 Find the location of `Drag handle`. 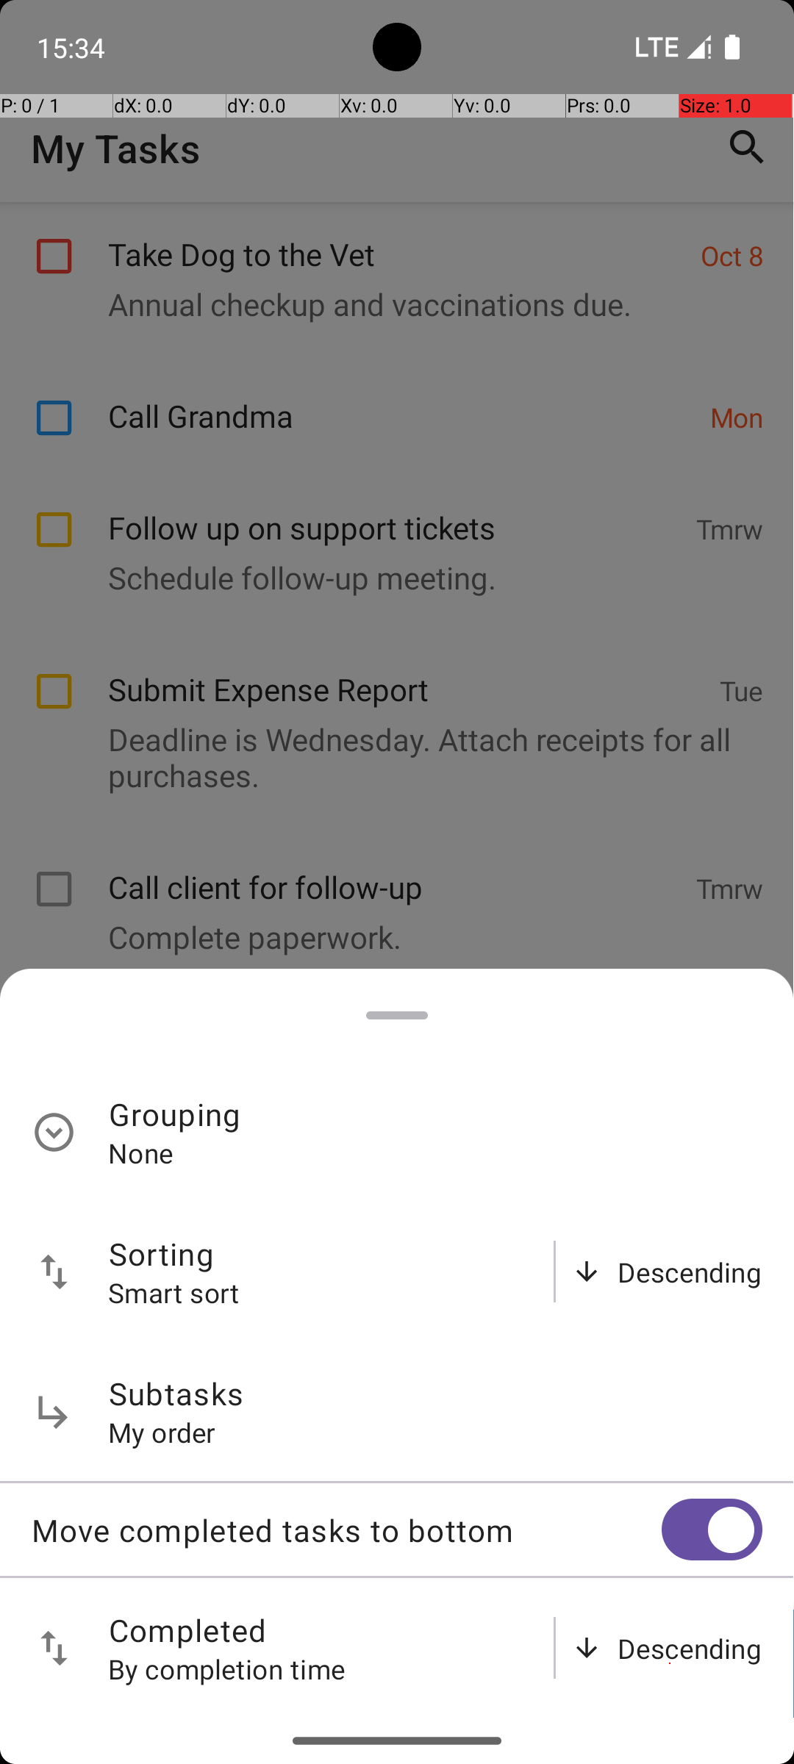

Drag handle is located at coordinates (397, 1016).